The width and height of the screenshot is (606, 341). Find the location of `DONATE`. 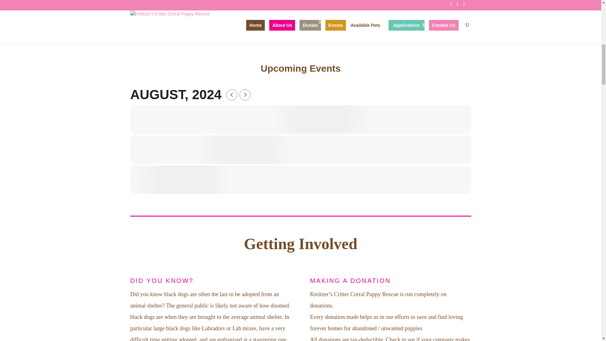

DONATE is located at coordinates (345, 40).